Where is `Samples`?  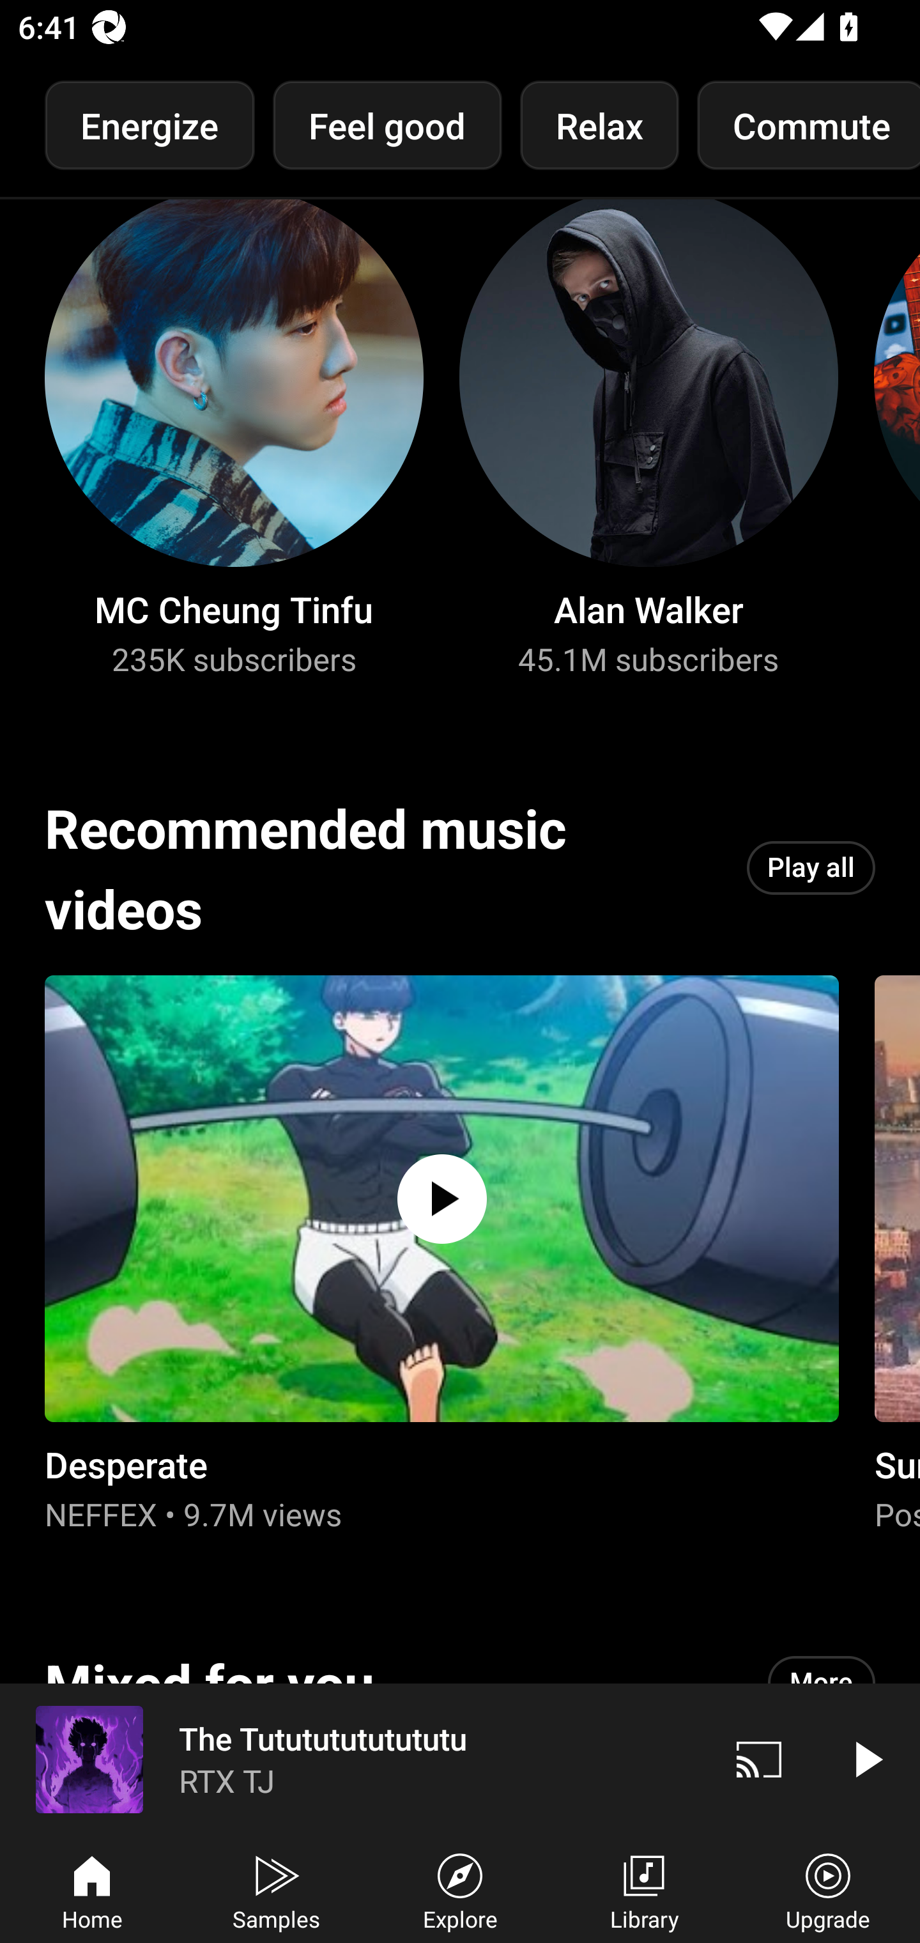 Samples is located at coordinates (276, 1889).